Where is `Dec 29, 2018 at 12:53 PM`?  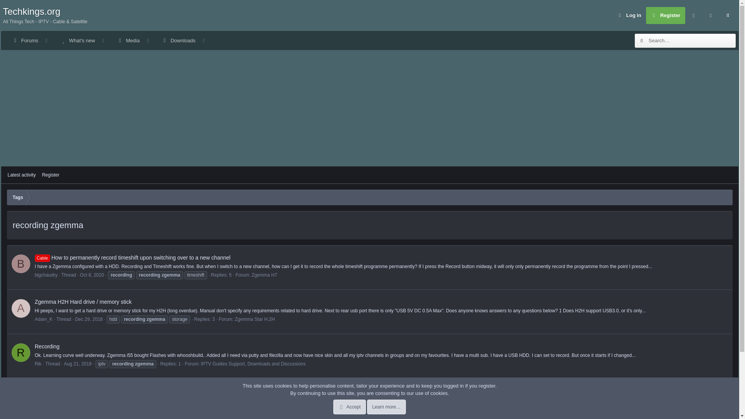
Dec 29, 2018 at 12:53 PM is located at coordinates (629, 16).